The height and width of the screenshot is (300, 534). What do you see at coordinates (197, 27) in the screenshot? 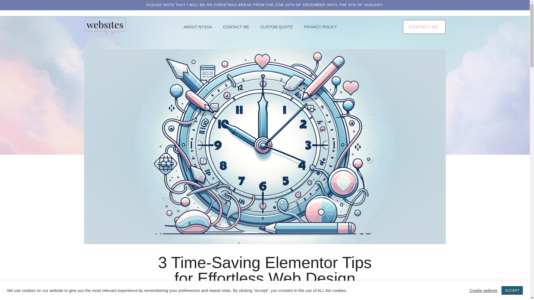
I see `ABOUT NYSSA` at bounding box center [197, 27].